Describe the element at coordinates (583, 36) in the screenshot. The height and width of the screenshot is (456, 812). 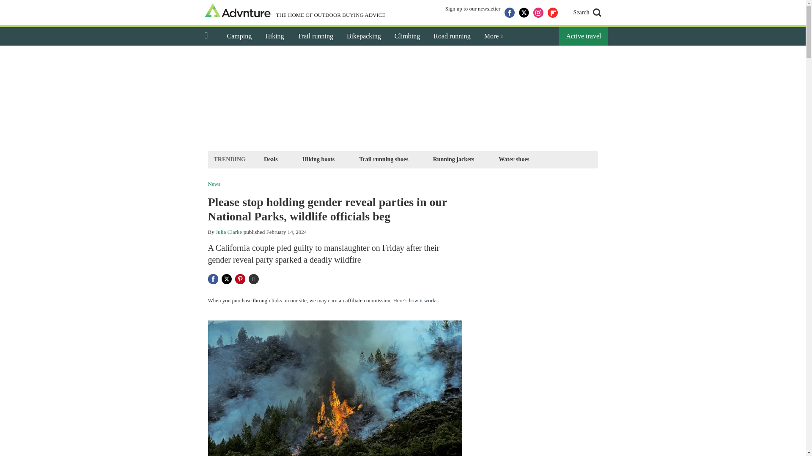
I see `Active travel` at that location.